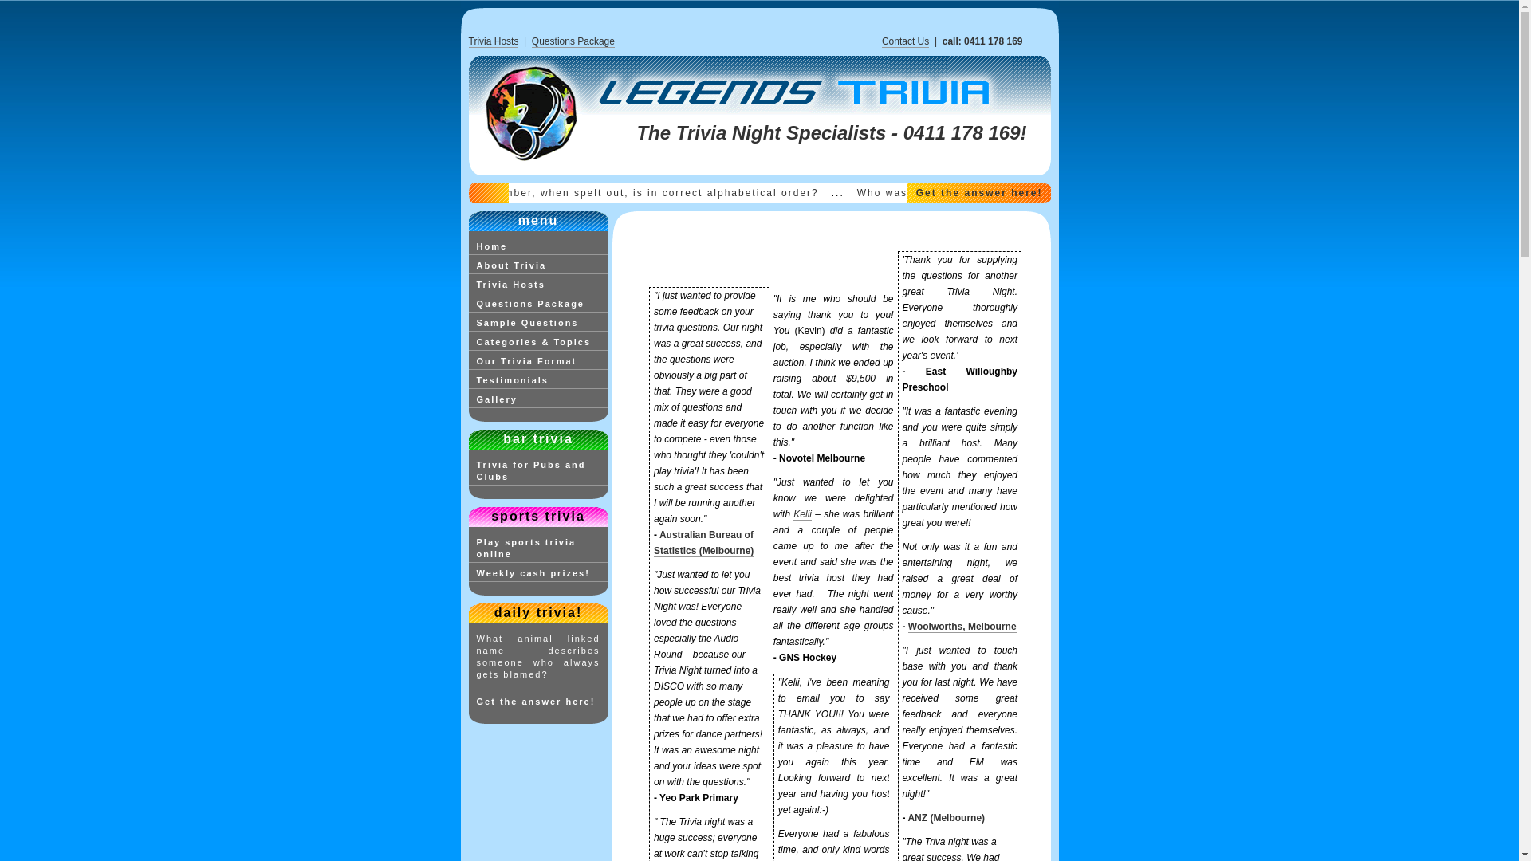 This screenshot has height=861, width=1531. What do you see at coordinates (539, 343) in the screenshot?
I see `Categories & Topics` at bounding box center [539, 343].